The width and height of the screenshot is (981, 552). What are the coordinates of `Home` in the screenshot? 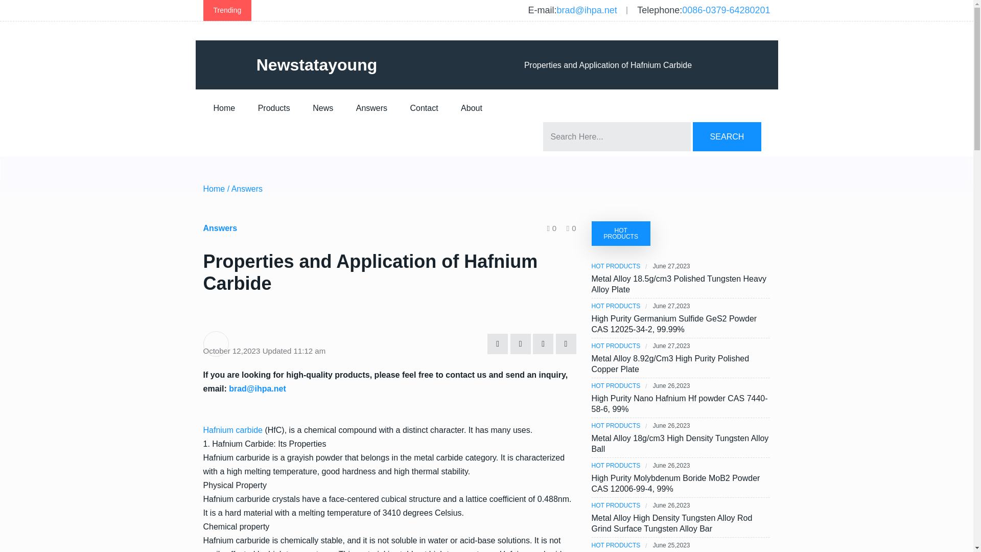 It's located at (214, 189).